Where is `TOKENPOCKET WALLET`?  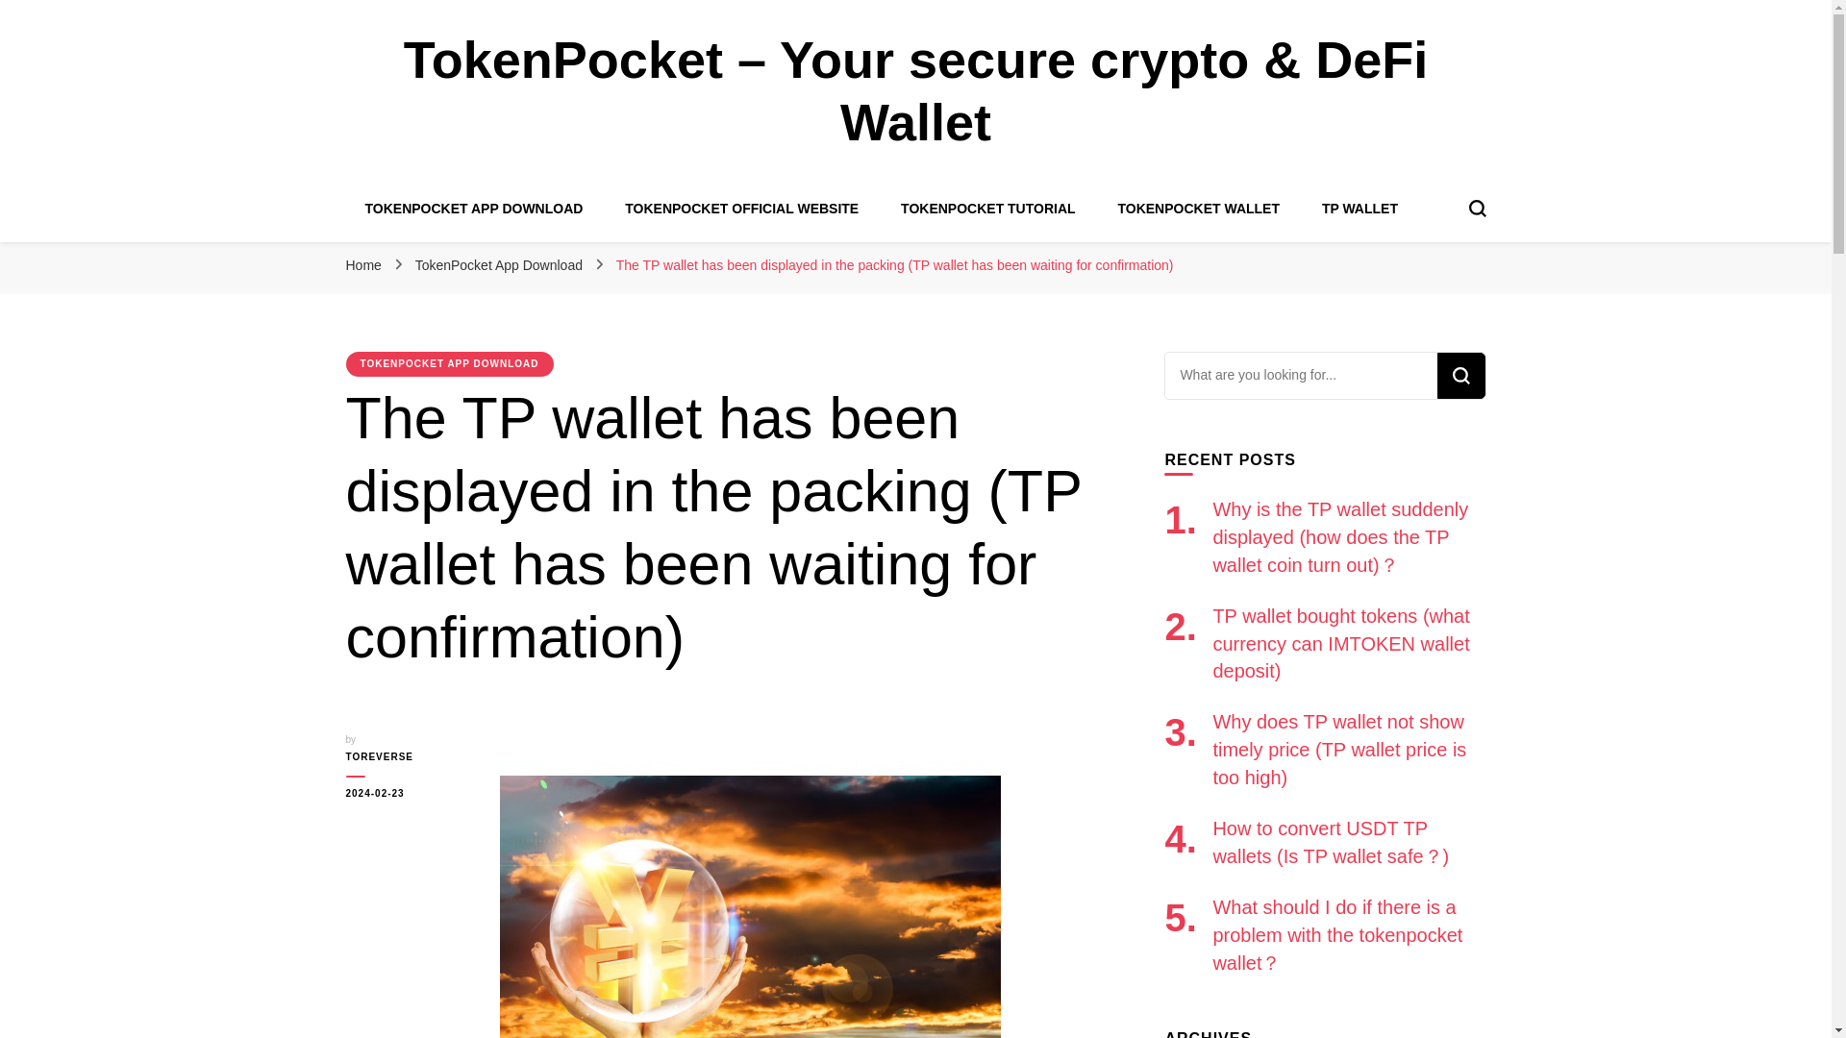 TOKENPOCKET WALLET is located at coordinates (1198, 208).